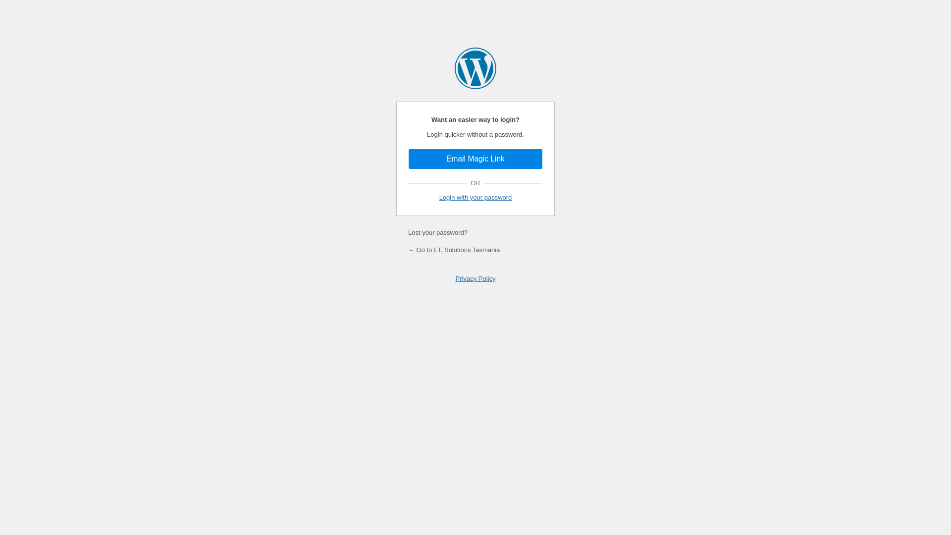  What do you see at coordinates (475, 278) in the screenshot?
I see `Privacy Policy` at bounding box center [475, 278].